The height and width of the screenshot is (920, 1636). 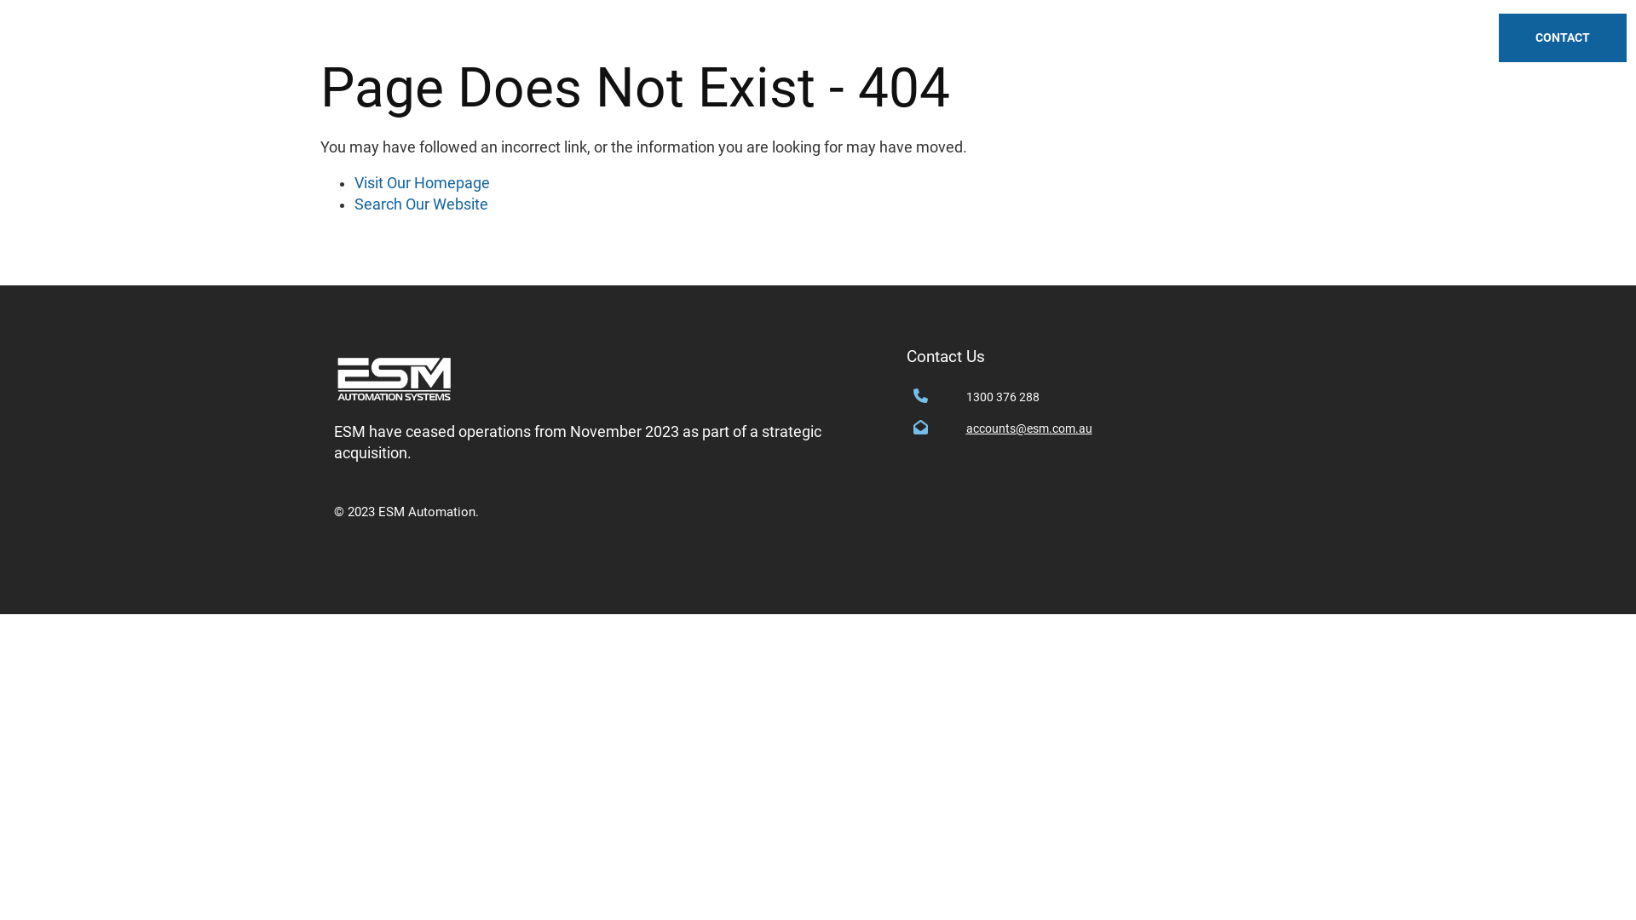 I want to click on accounts@esm.com.au, so click(x=1134, y=429).